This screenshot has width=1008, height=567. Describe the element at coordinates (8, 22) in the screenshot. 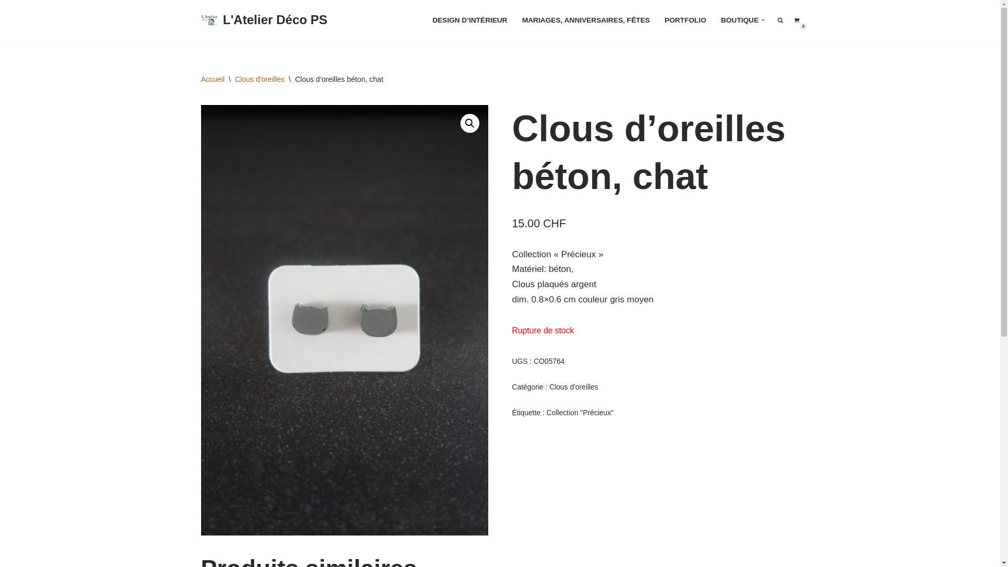

I see `Aller au contenu` at that location.